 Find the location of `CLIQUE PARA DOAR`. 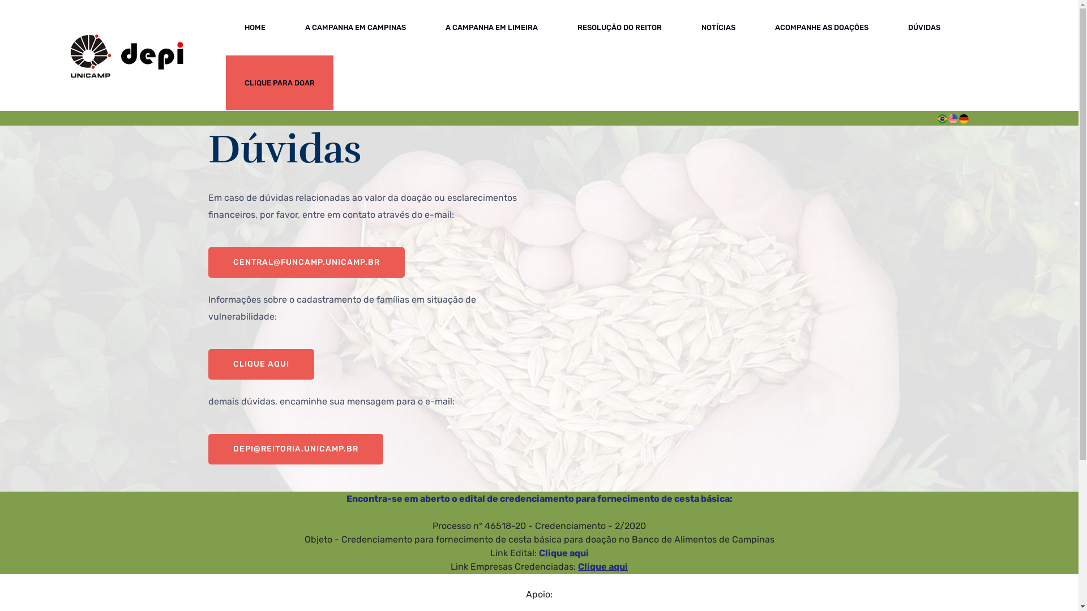

CLIQUE PARA DOAR is located at coordinates (280, 83).